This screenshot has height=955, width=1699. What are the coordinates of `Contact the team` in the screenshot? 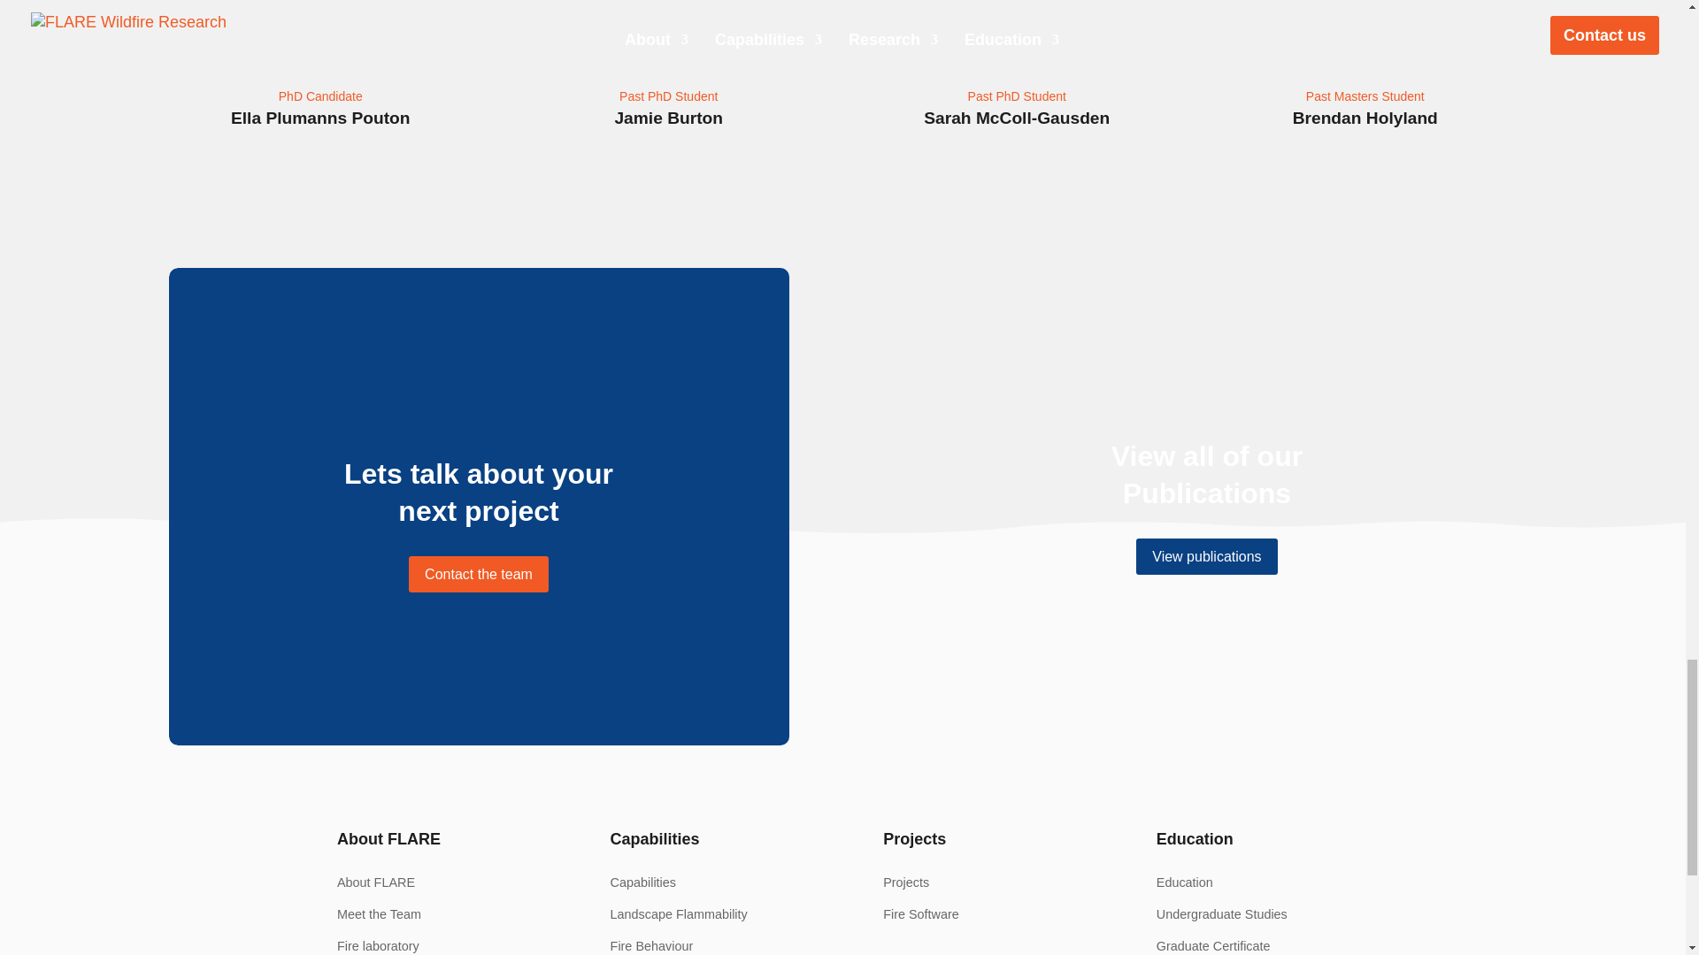 It's located at (479, 573).